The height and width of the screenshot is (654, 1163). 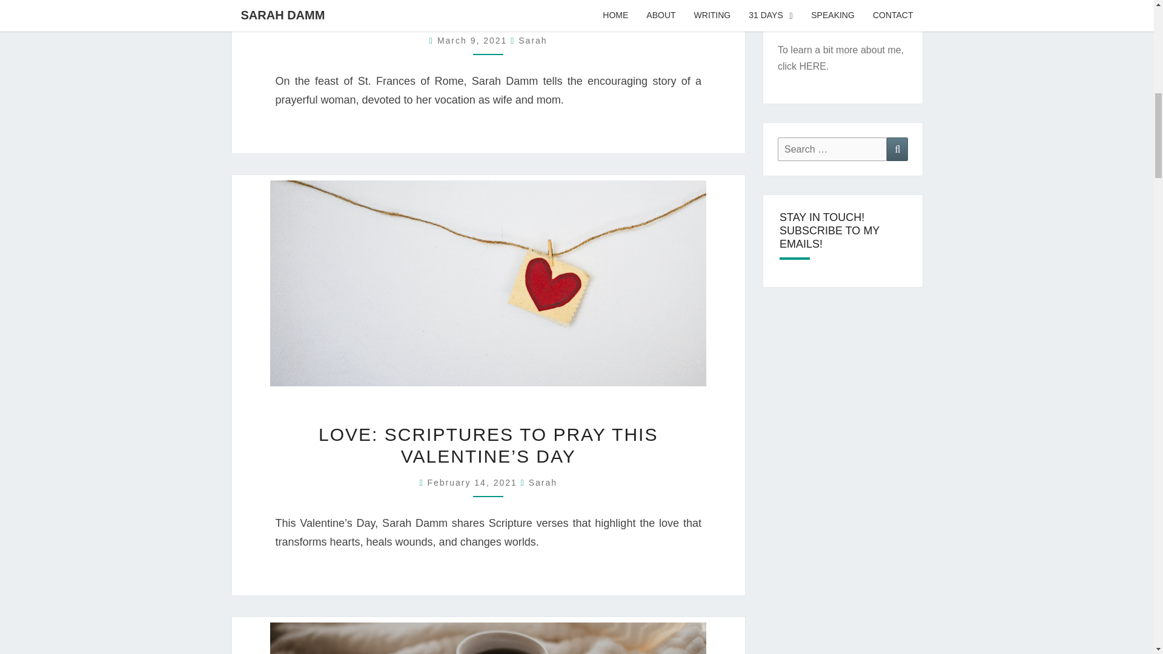 What do you see at coordinates (474, 40) in the screenshot?
I see `11:14 am` at bounding box center [474, 40].